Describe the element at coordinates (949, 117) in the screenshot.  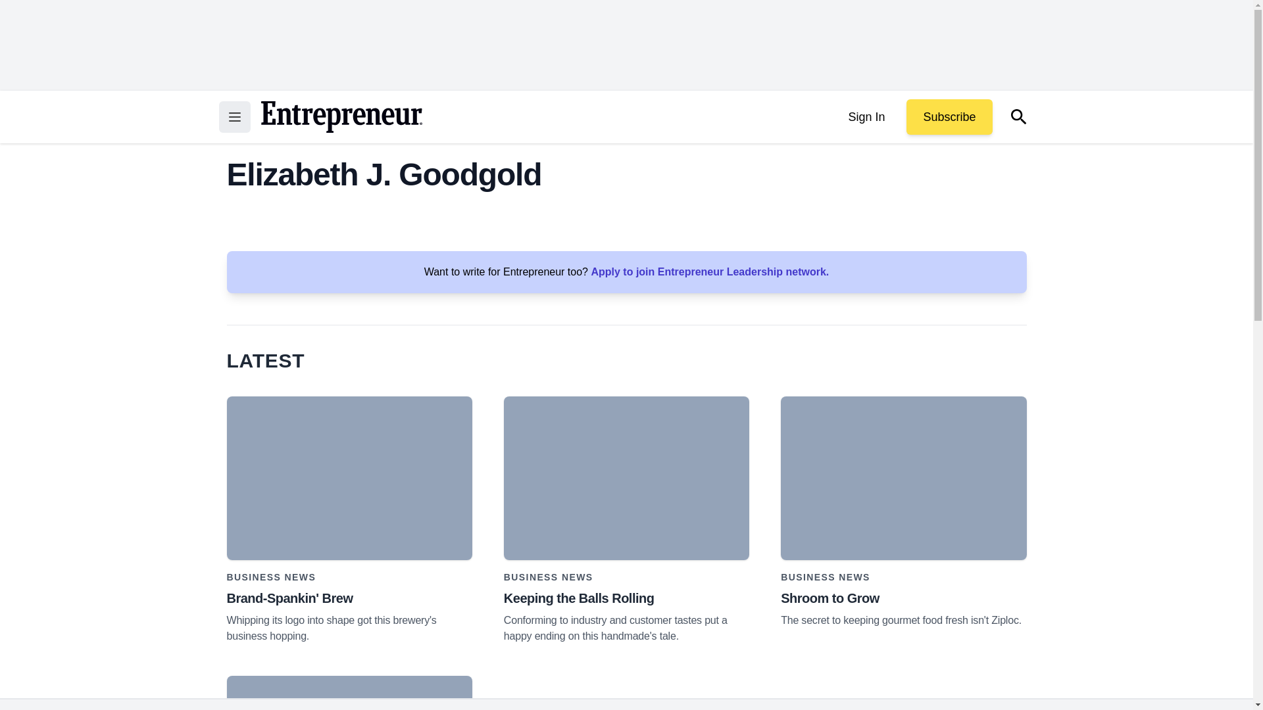
I see `Subscribe` at that location.